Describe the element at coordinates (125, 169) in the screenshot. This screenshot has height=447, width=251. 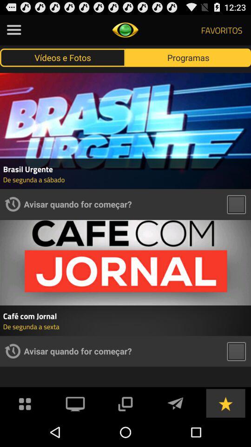
I see `flip until brasil urgente item` at that location.